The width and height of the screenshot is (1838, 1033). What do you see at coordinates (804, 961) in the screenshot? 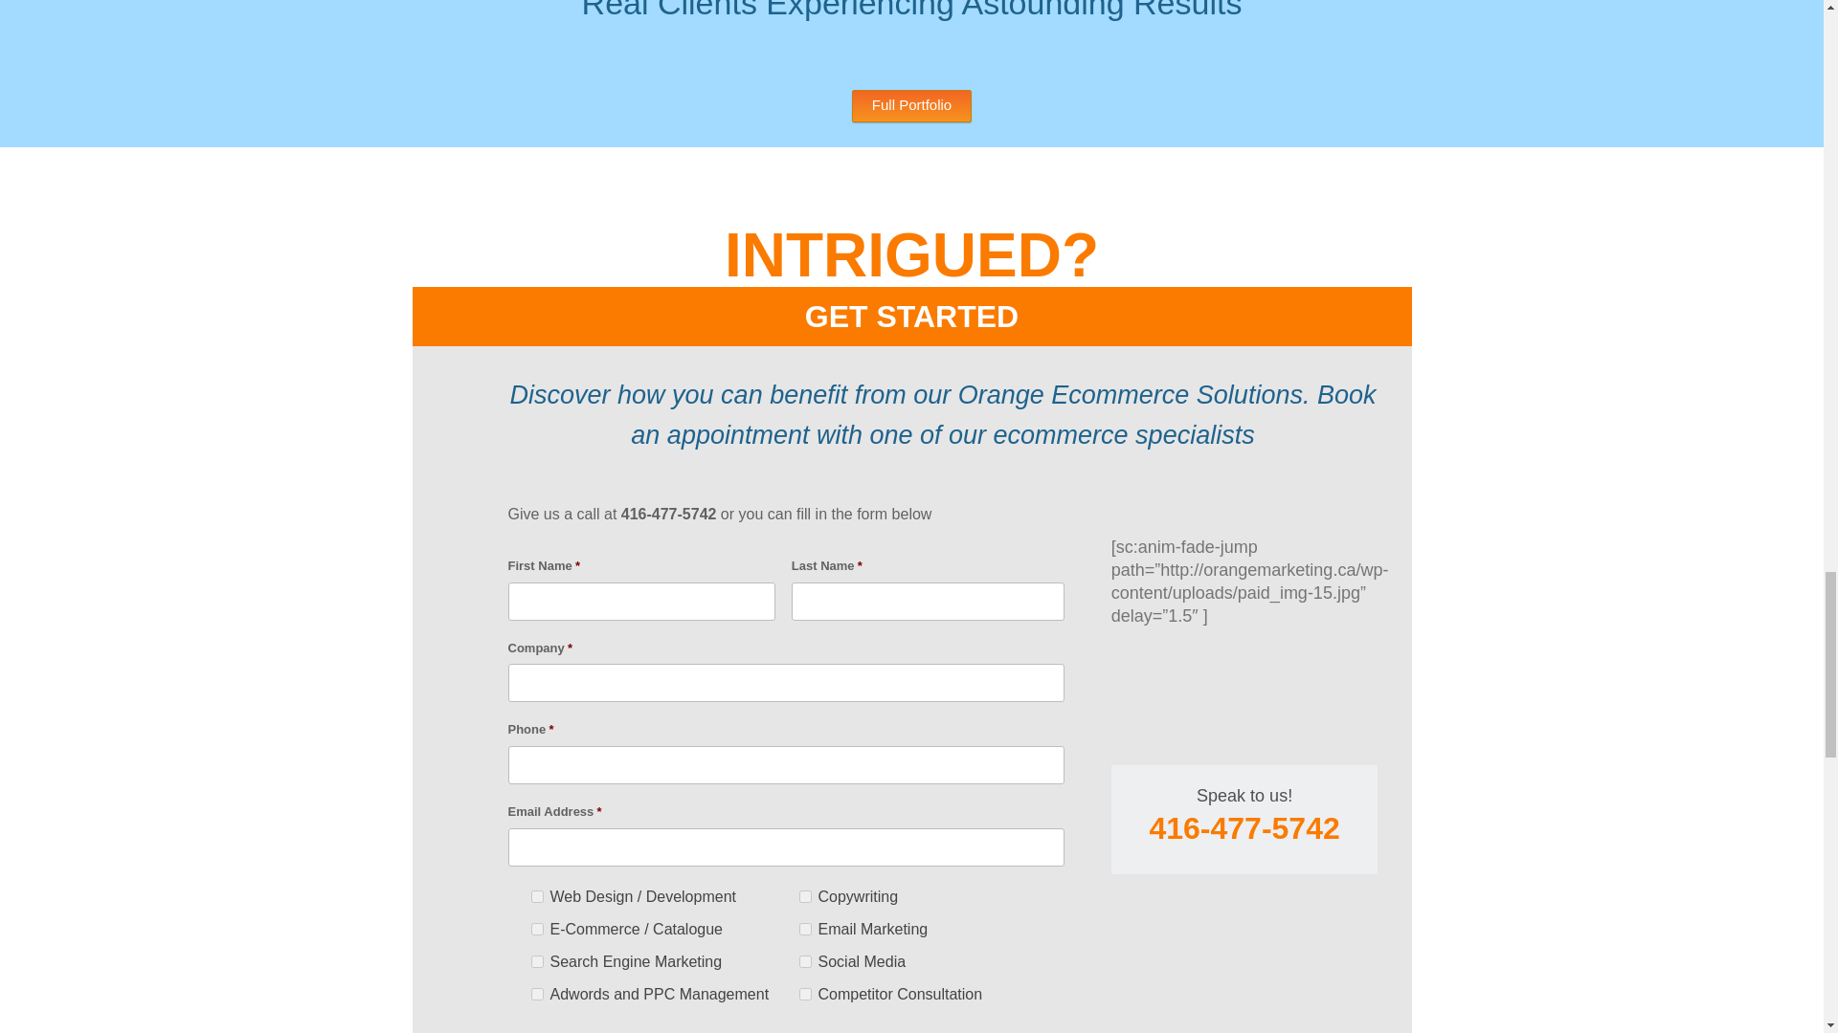
I see `Social Media` at bounding box center [804, 961].